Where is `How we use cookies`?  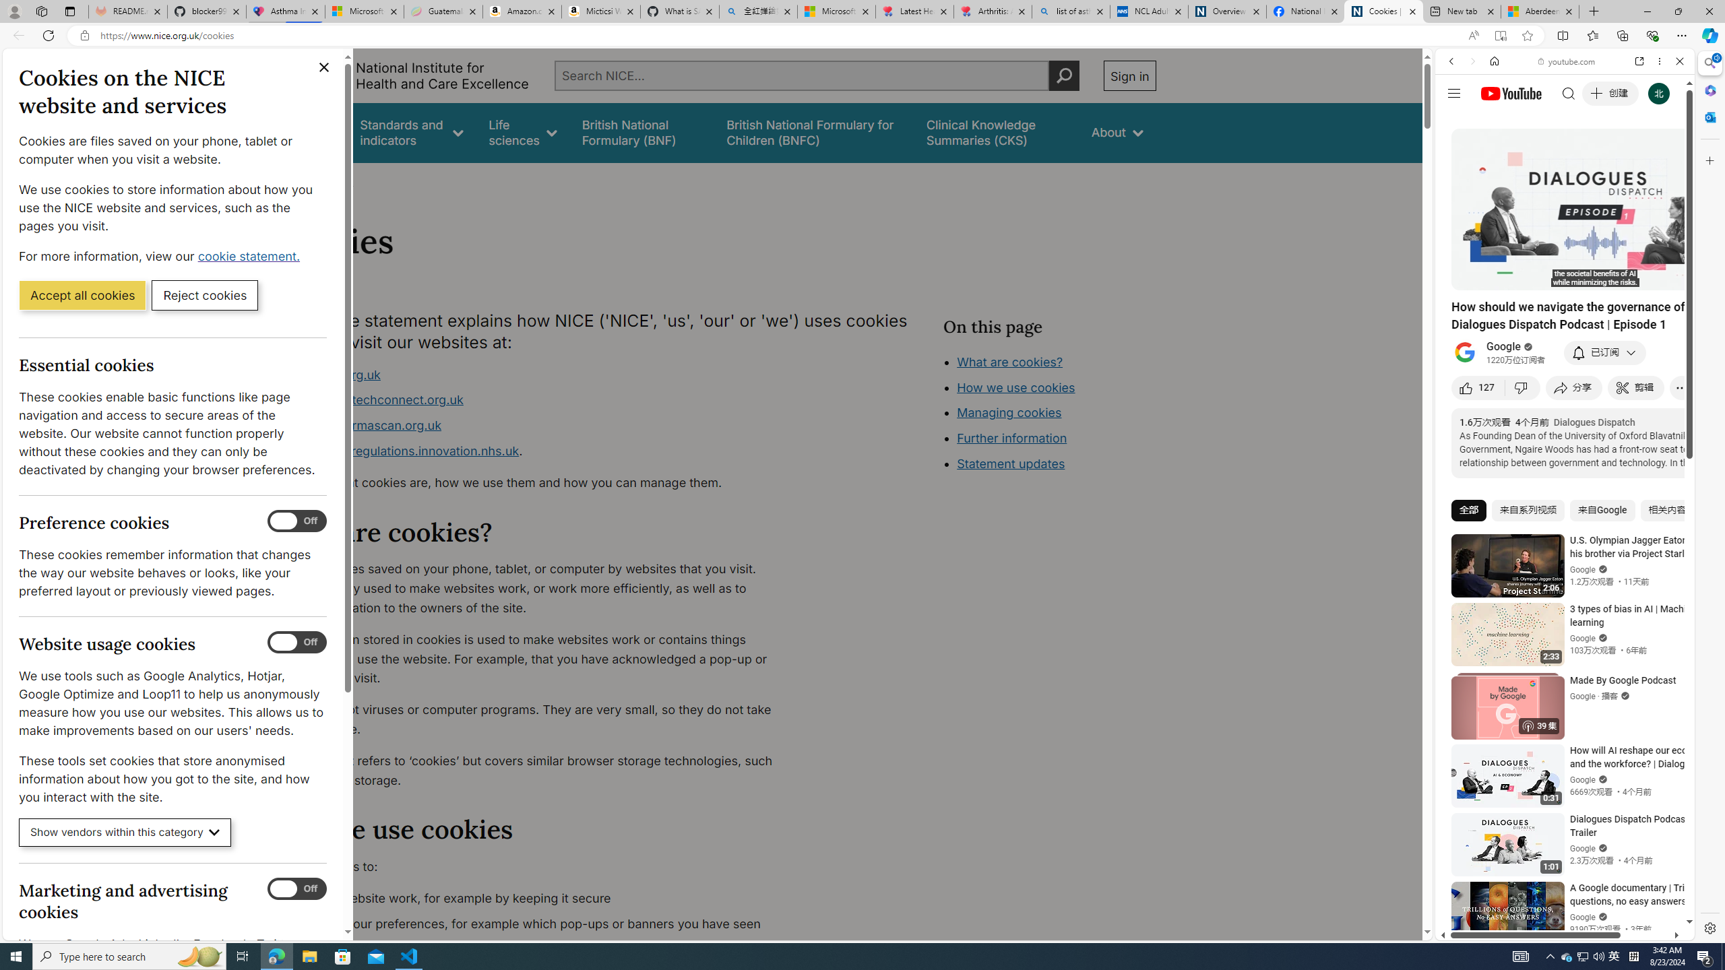 How we use cookies is located at coordinates (1062, 462).